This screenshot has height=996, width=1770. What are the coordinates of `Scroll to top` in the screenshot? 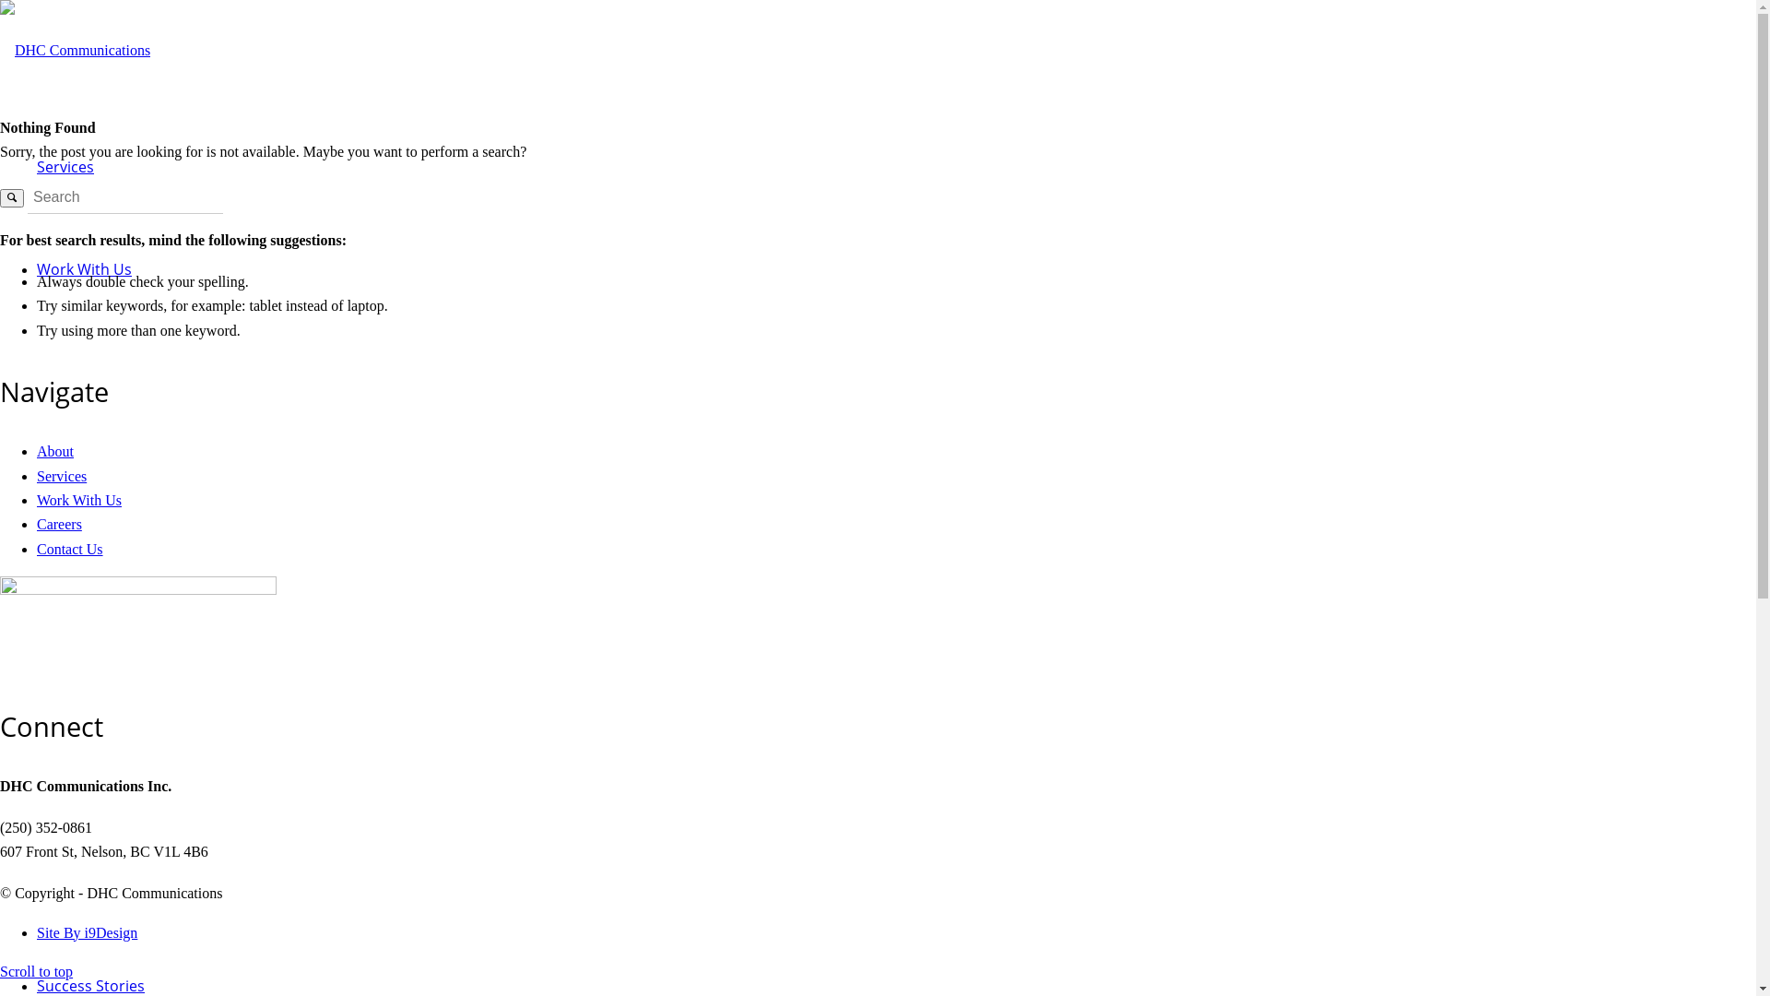 It's located at (37, 972).